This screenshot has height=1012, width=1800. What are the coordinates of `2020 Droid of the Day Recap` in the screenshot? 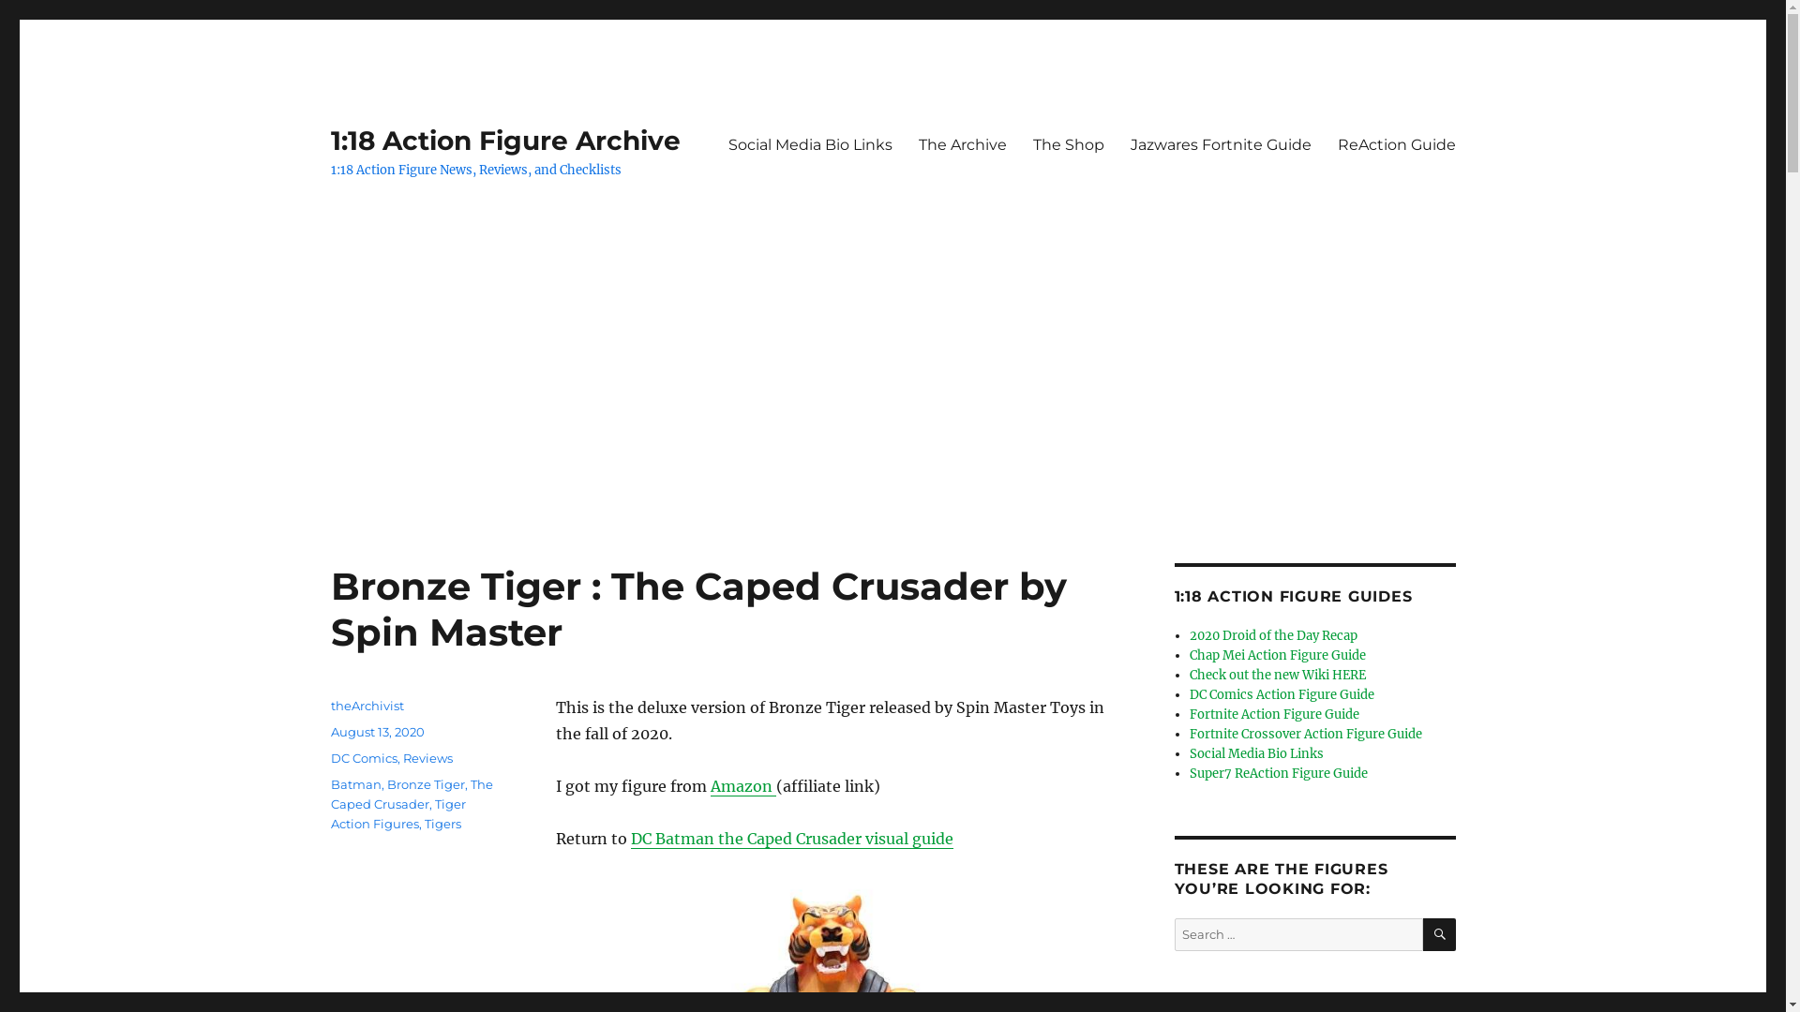 It's located at (1273, 635).